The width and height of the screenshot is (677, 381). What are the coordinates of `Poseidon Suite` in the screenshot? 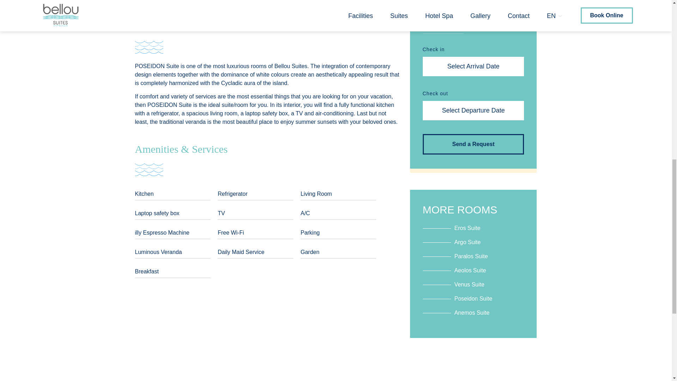 It's located at (457, 298).